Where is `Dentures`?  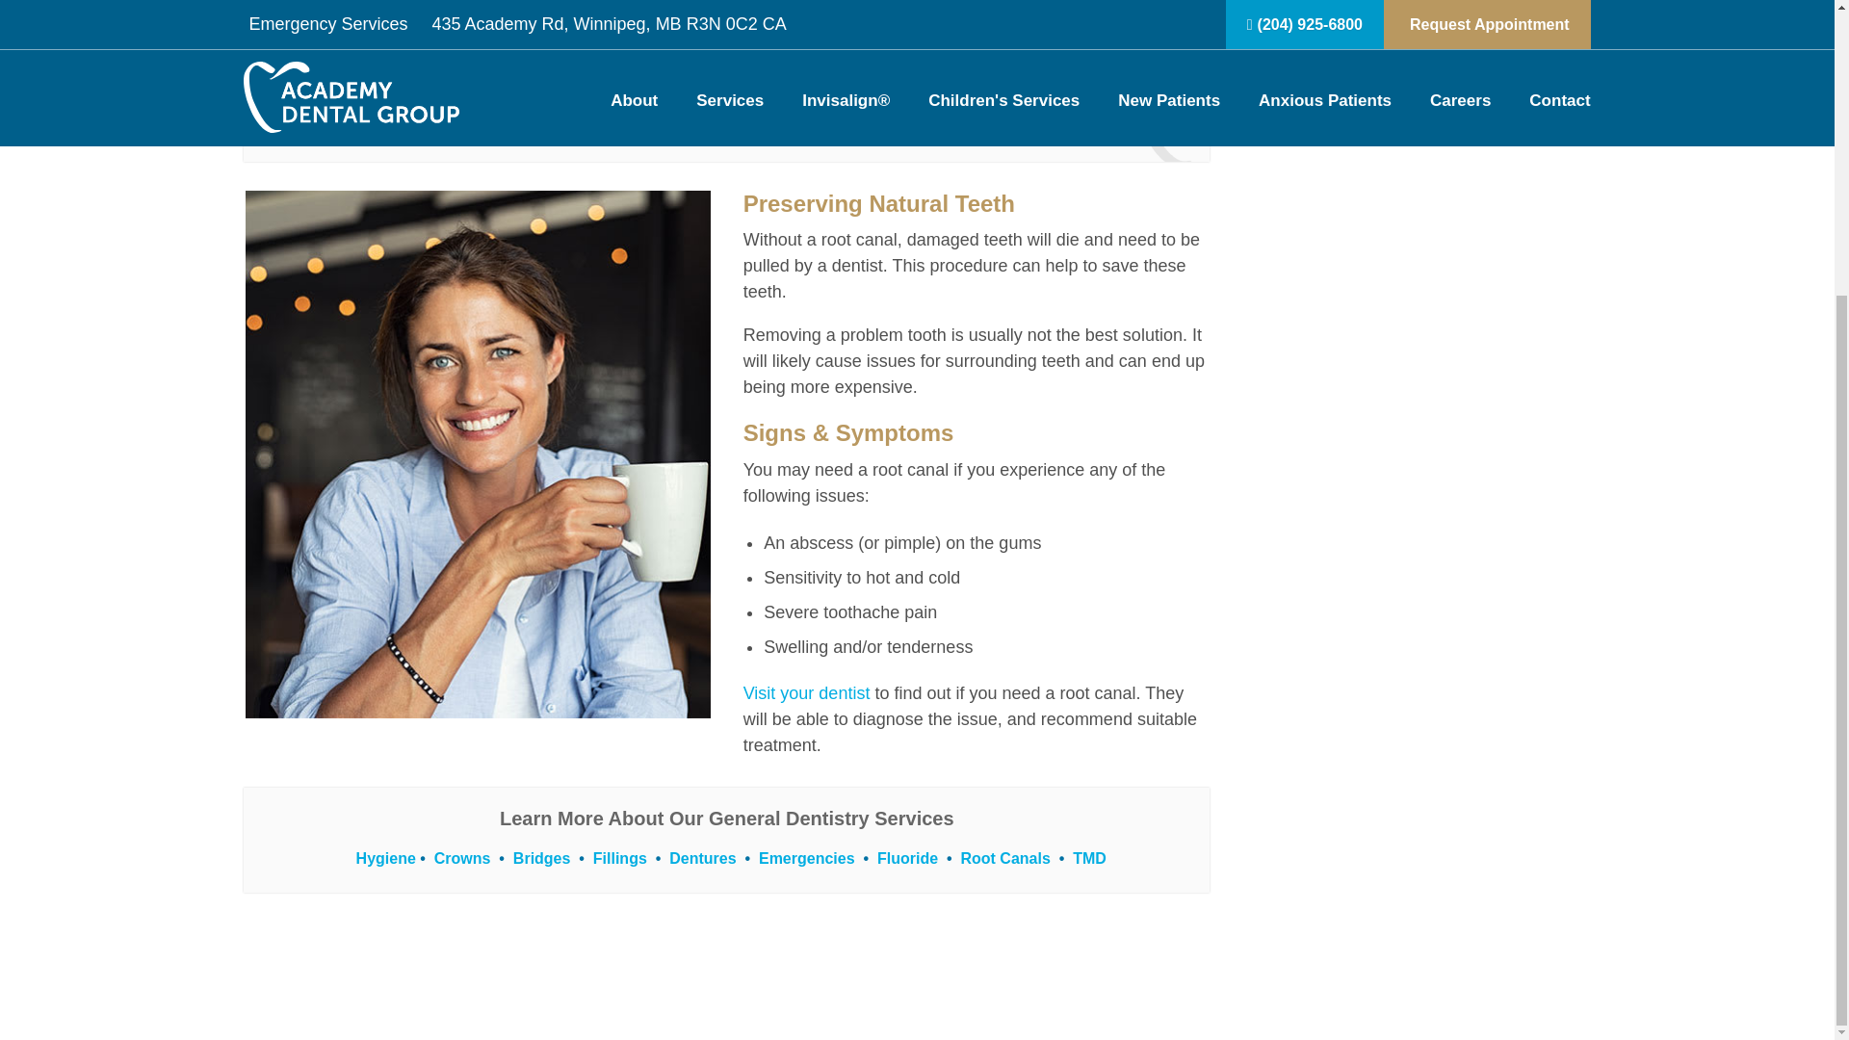 Dentures is located at coordinates (703, 858).